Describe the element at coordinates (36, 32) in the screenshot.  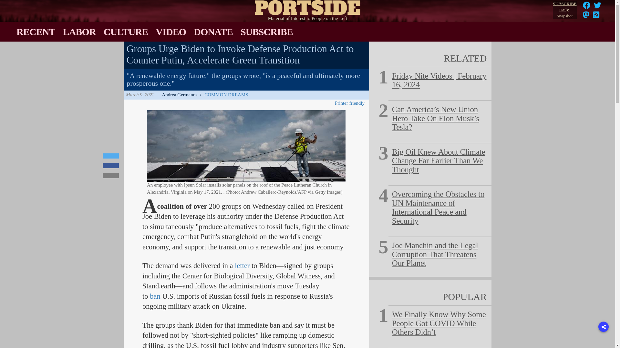
I see `RECENT` at that location.